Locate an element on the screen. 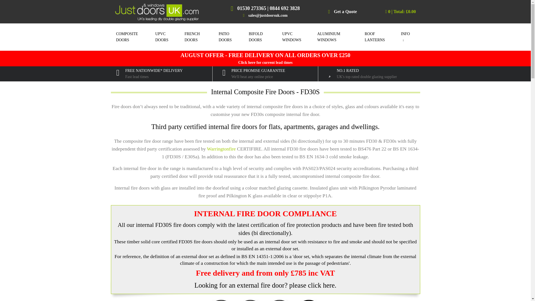 The height and width of the screenshot is (301, 535). COMPOSITE DOORS is located at coordinates (134, 37).